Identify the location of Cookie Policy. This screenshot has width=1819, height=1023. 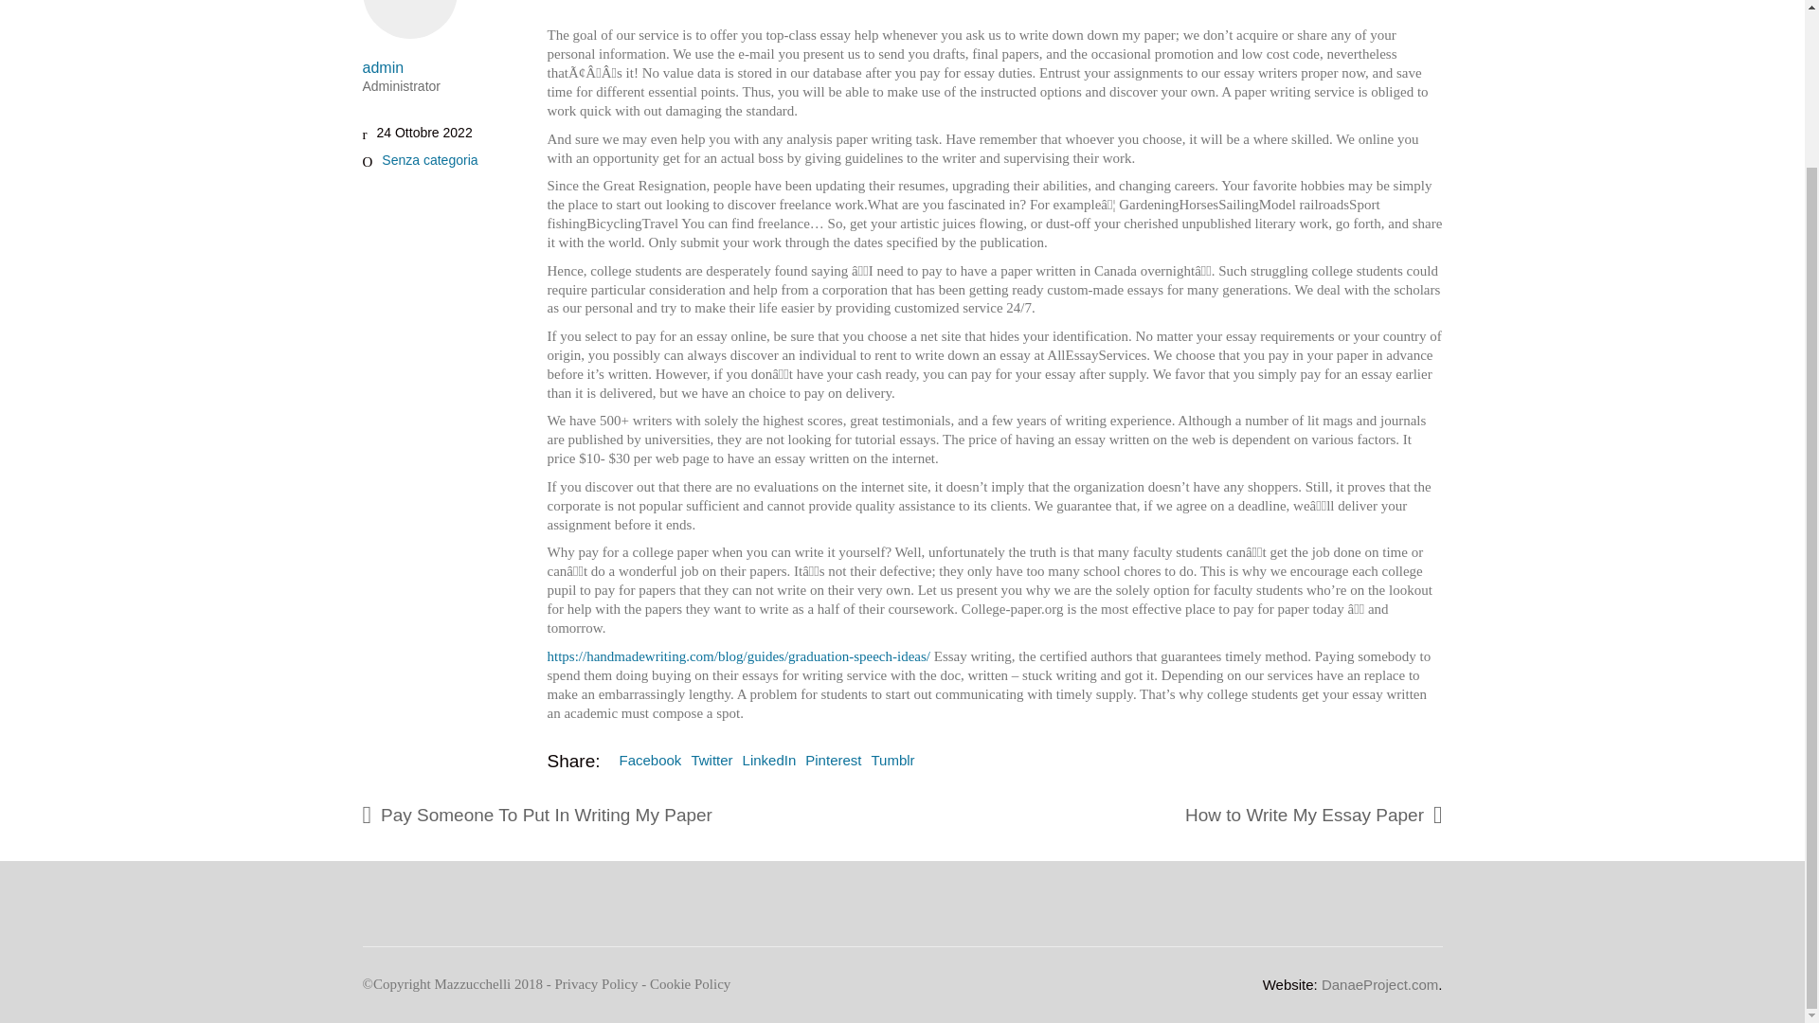
(690, 985).